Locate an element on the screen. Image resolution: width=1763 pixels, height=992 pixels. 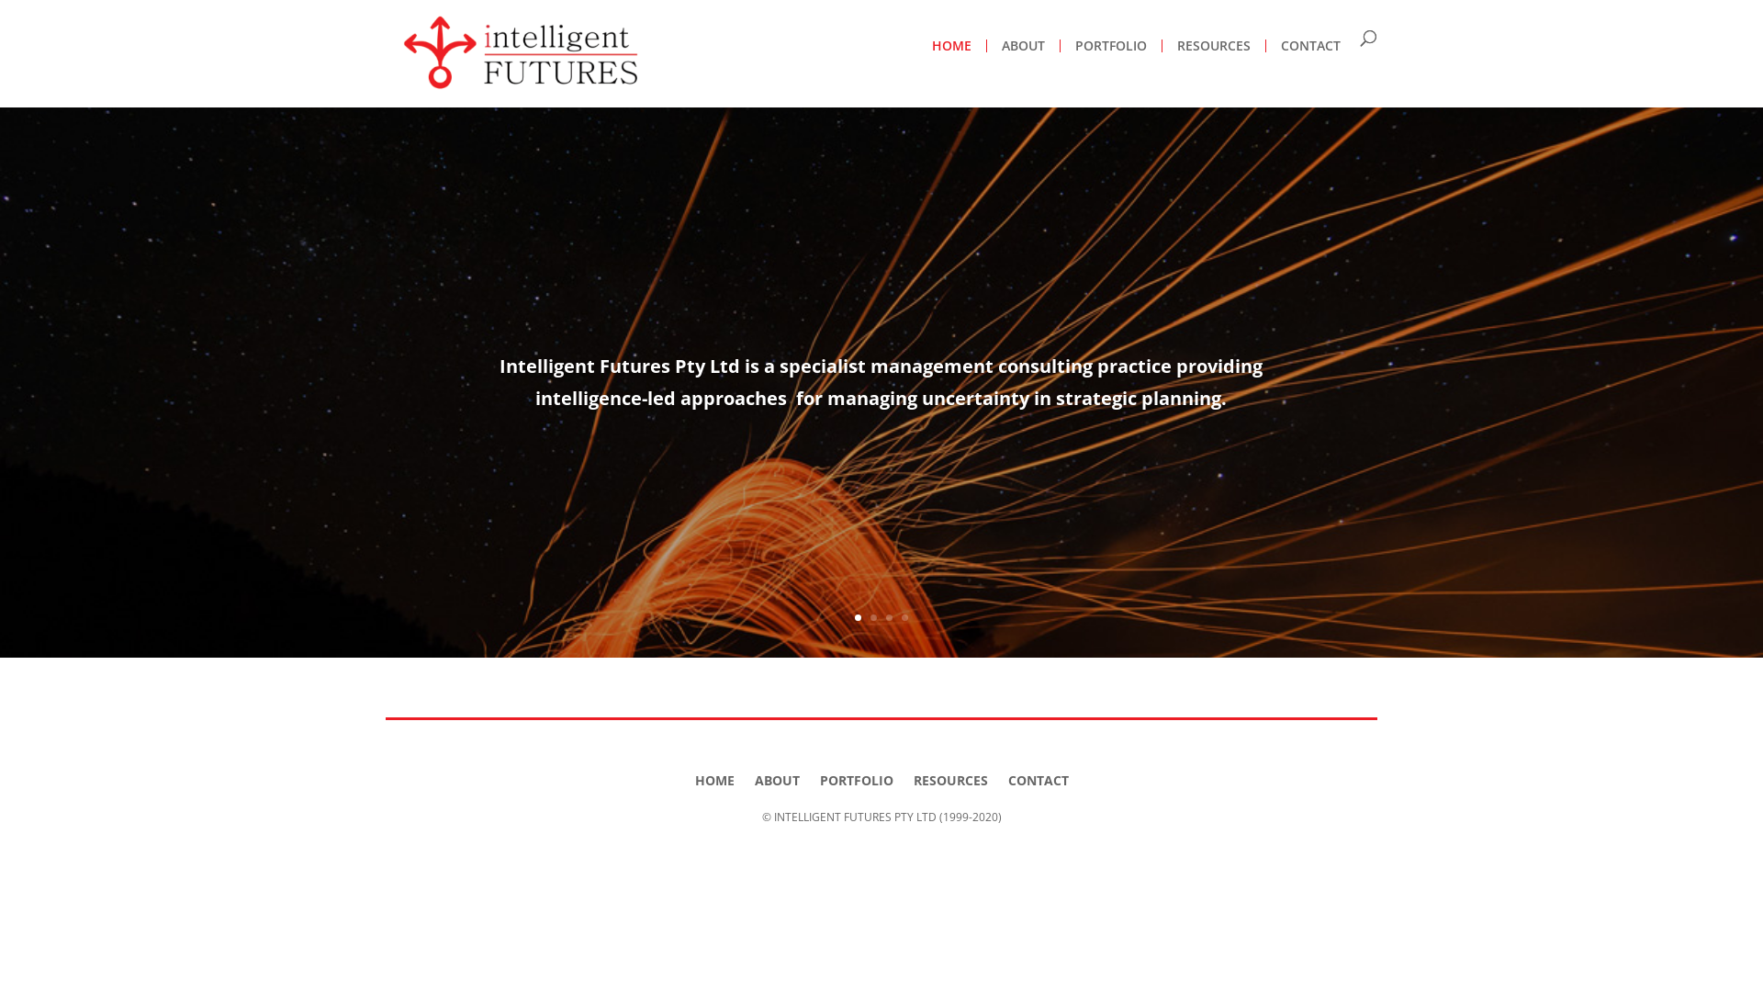
4 is located at coordinates (905, 617).